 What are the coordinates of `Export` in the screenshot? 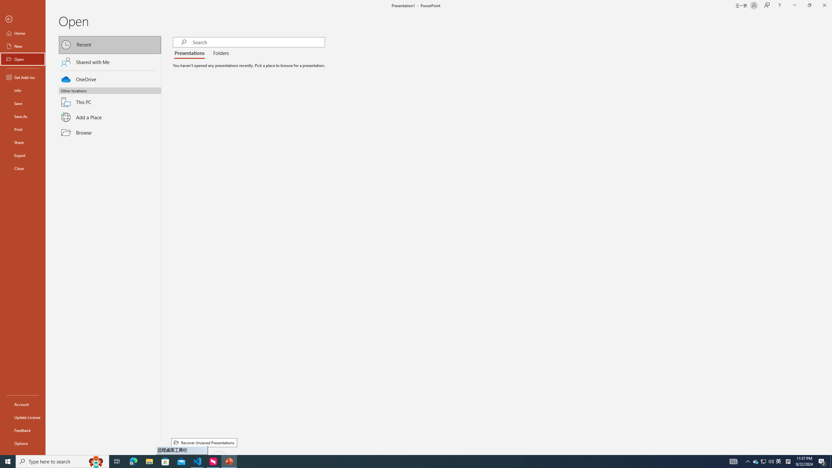 It's located at (23, 155).